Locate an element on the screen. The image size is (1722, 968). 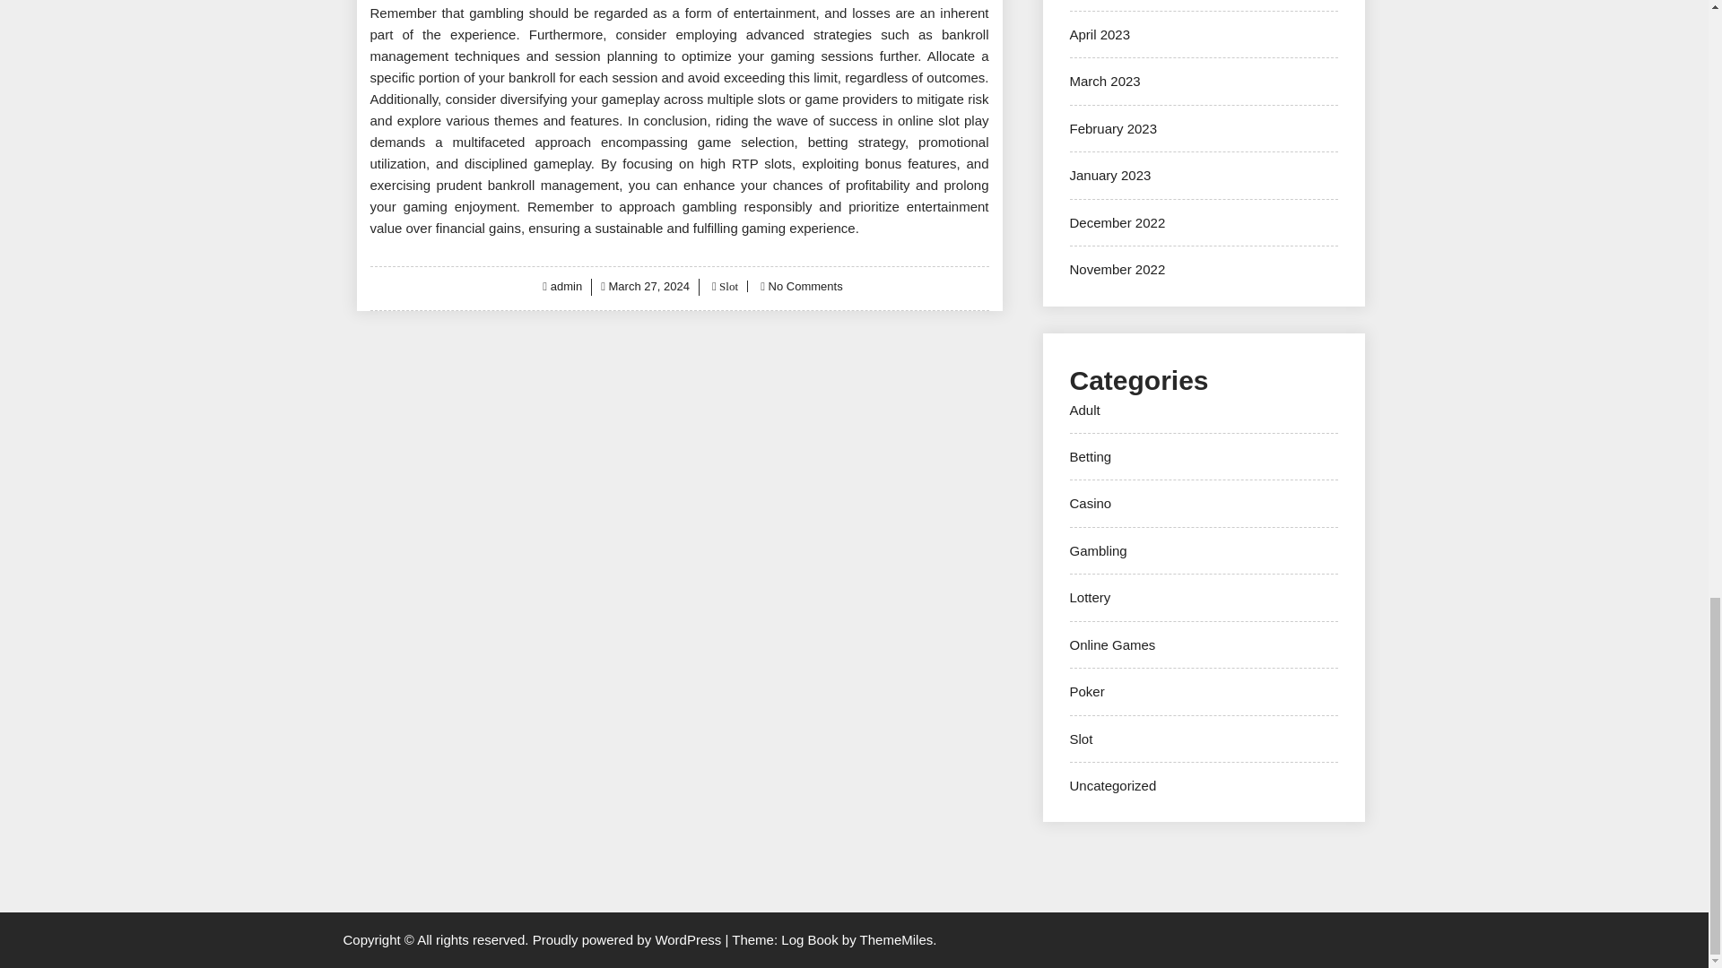
February 2023 is located at coordinates (1113, 129).